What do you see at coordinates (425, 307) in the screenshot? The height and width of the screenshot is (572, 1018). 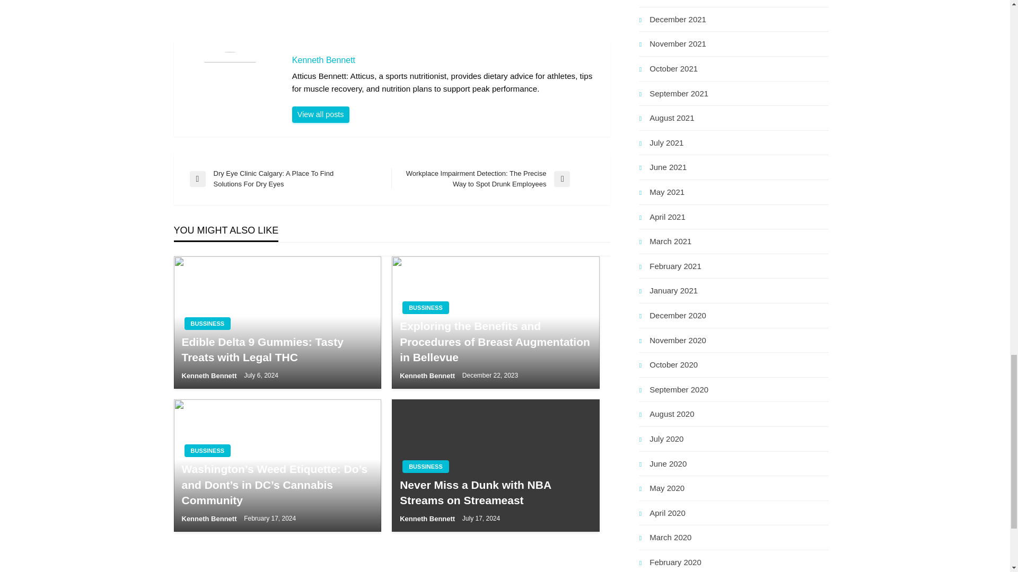 I see `BUSSINESS` at bounding box center [425, 307].